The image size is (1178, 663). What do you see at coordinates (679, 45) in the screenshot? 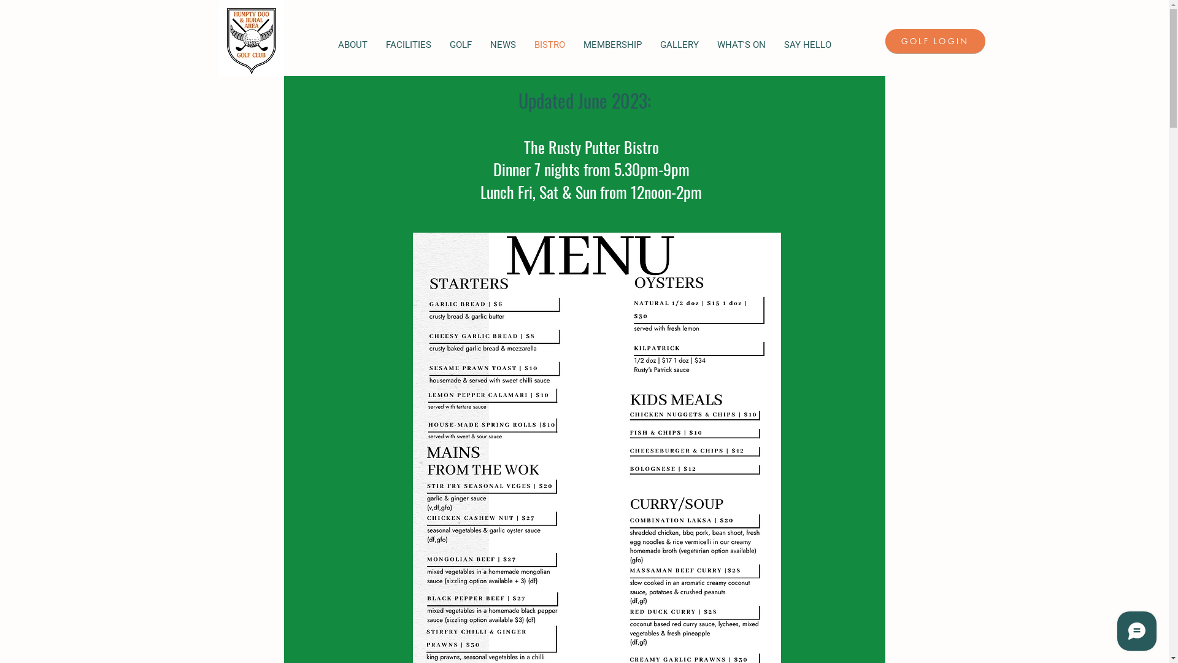
I see `GALLERY` at bounding box center [679, 45].